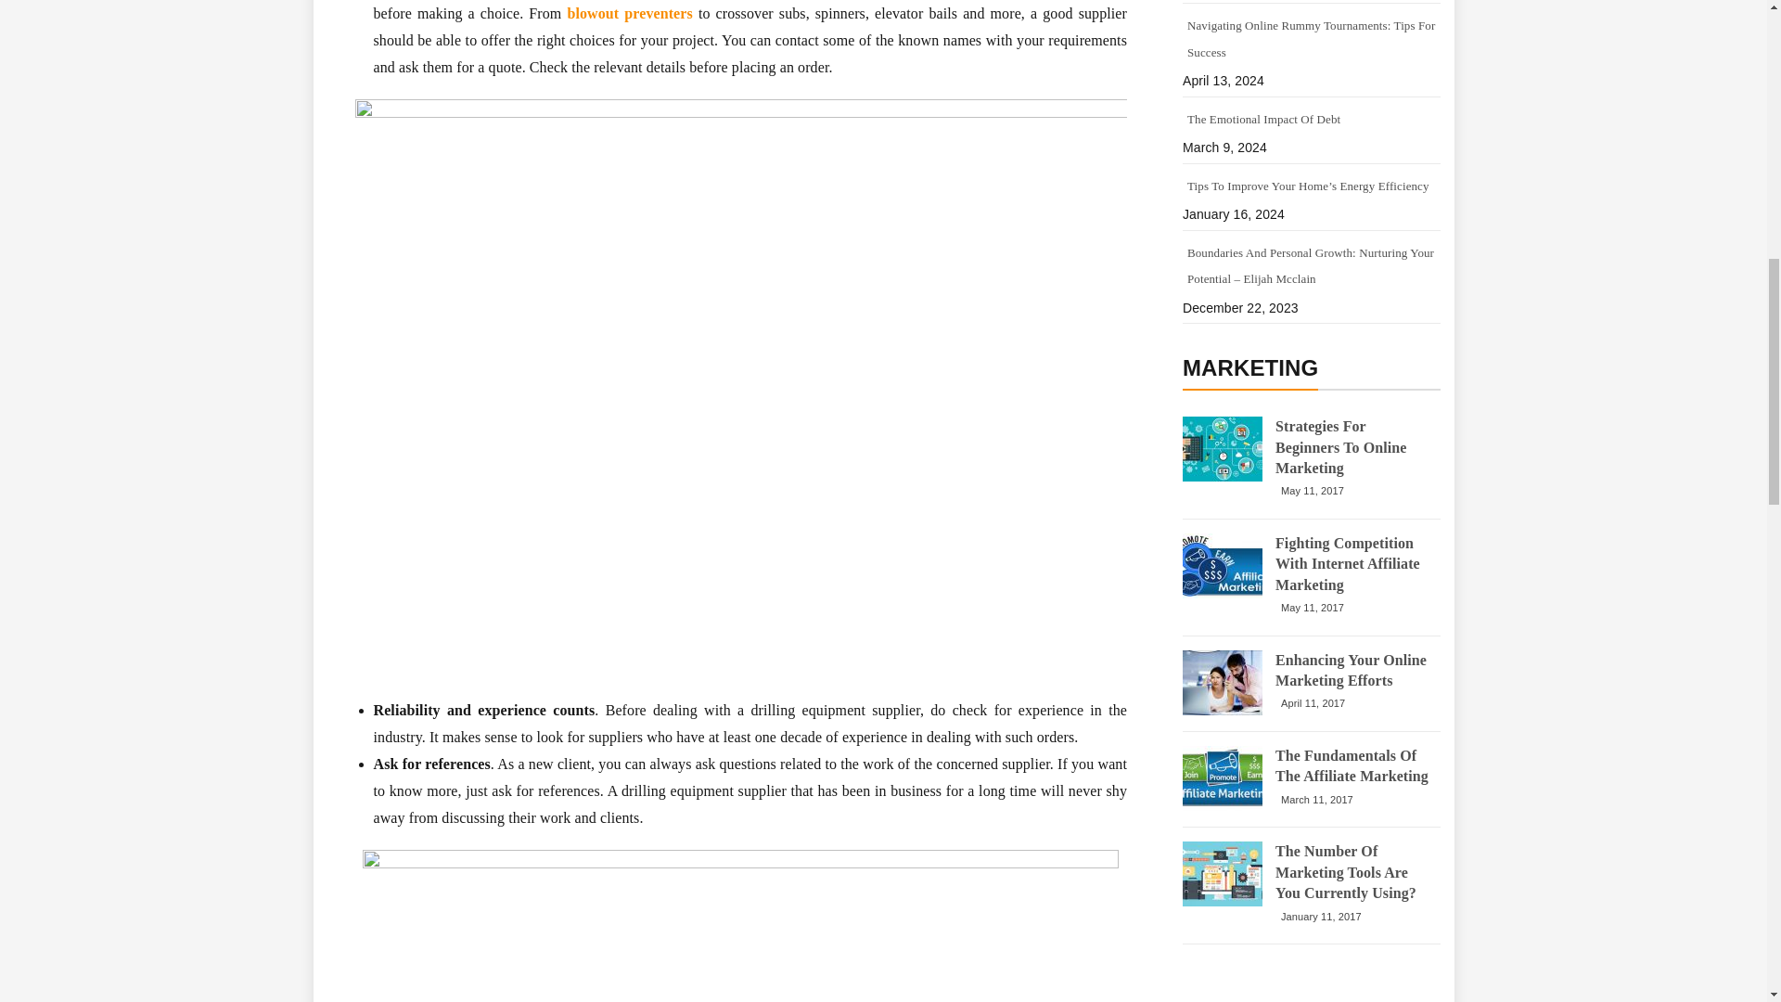 This screenshot has height=1002, width=1781. I want to click on The Fundamentals of the Affiliate Marketing, so click(1223, 777).